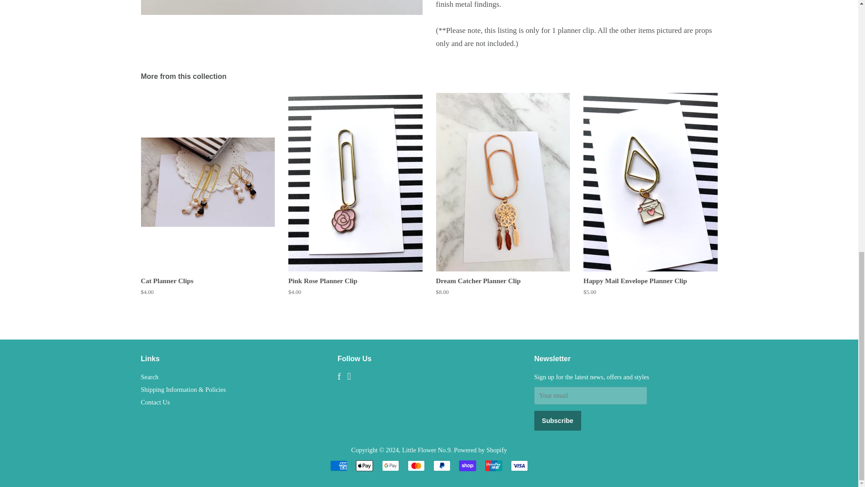 The width and height of the screenshot is (865, 487). What do you see at coordinates (558, 420) in the screenshot?
I see `Subscribe` at bounding box center [558, 420].